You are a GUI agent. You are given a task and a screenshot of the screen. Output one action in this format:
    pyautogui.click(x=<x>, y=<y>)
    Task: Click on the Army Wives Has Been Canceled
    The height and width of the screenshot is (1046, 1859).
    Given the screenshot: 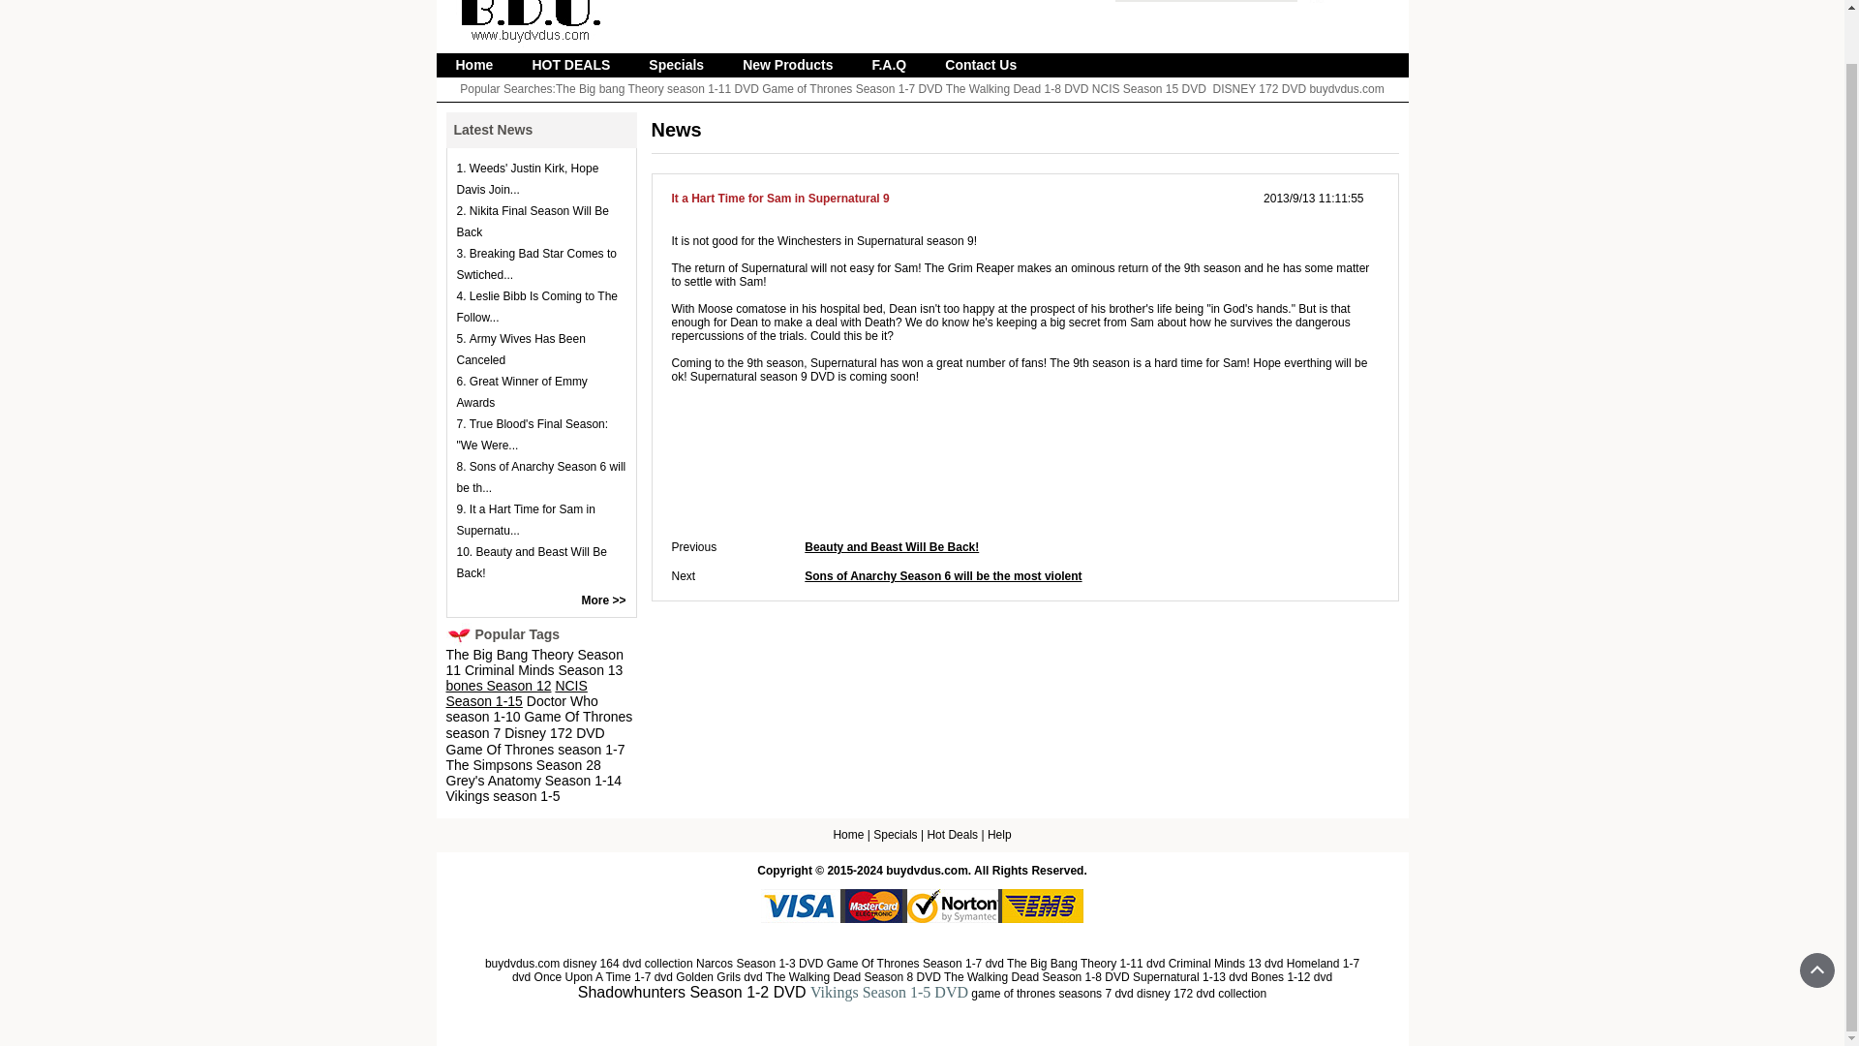 What is the action you would take?
    pyautogui.click(x=521, y=350)
    